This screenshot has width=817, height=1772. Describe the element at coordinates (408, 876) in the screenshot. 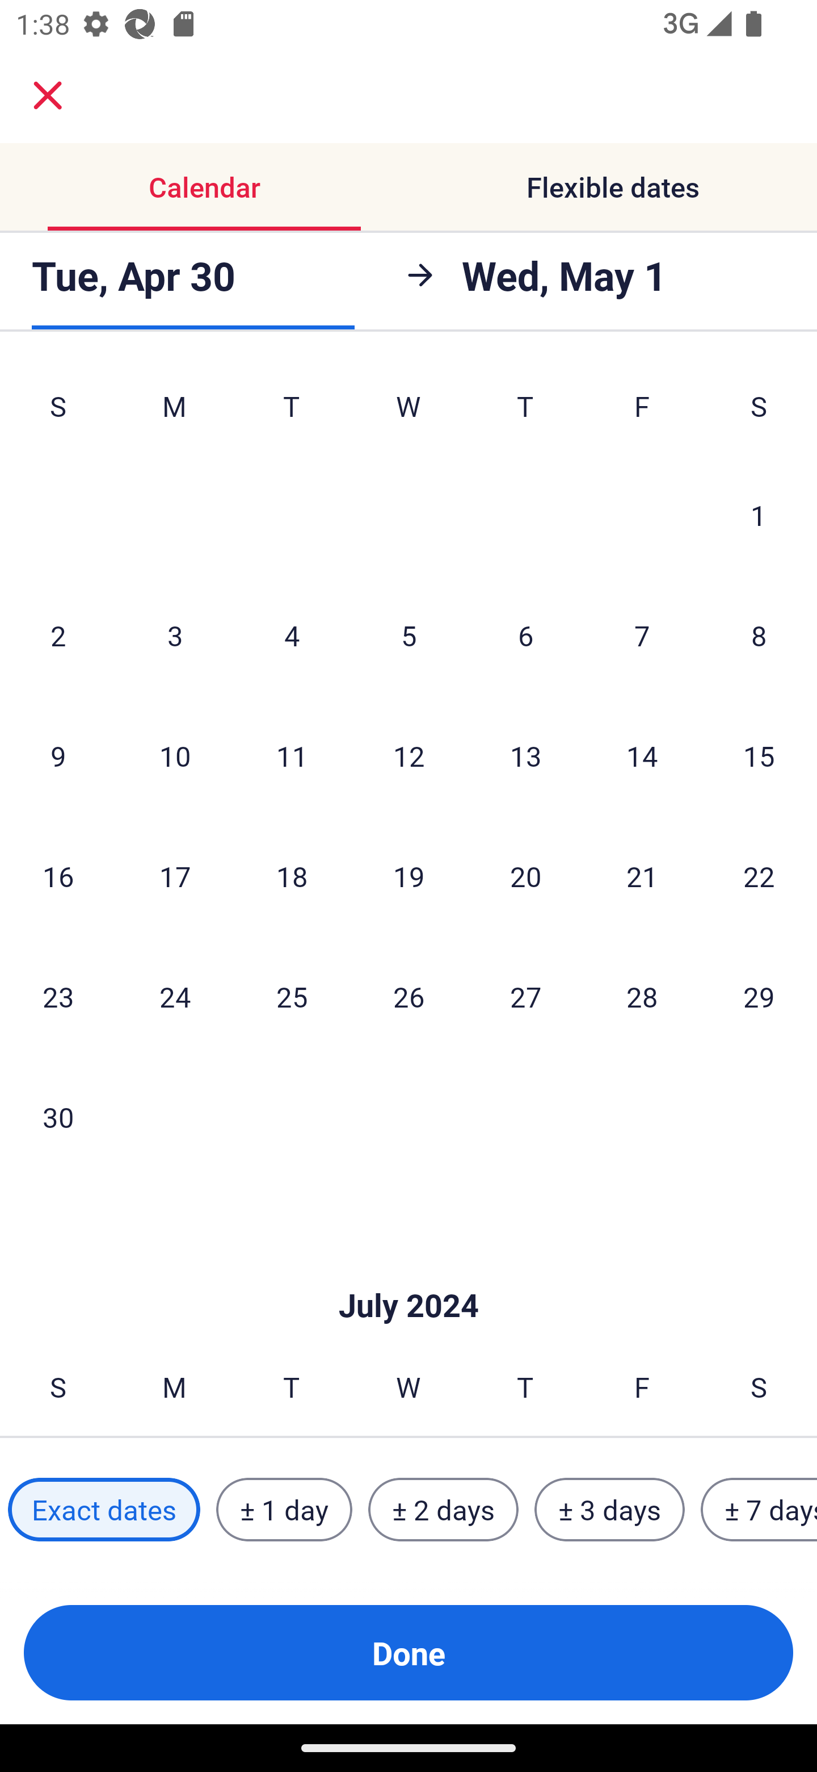

I see `19 Wednesday, June 19, 2024` at that location.